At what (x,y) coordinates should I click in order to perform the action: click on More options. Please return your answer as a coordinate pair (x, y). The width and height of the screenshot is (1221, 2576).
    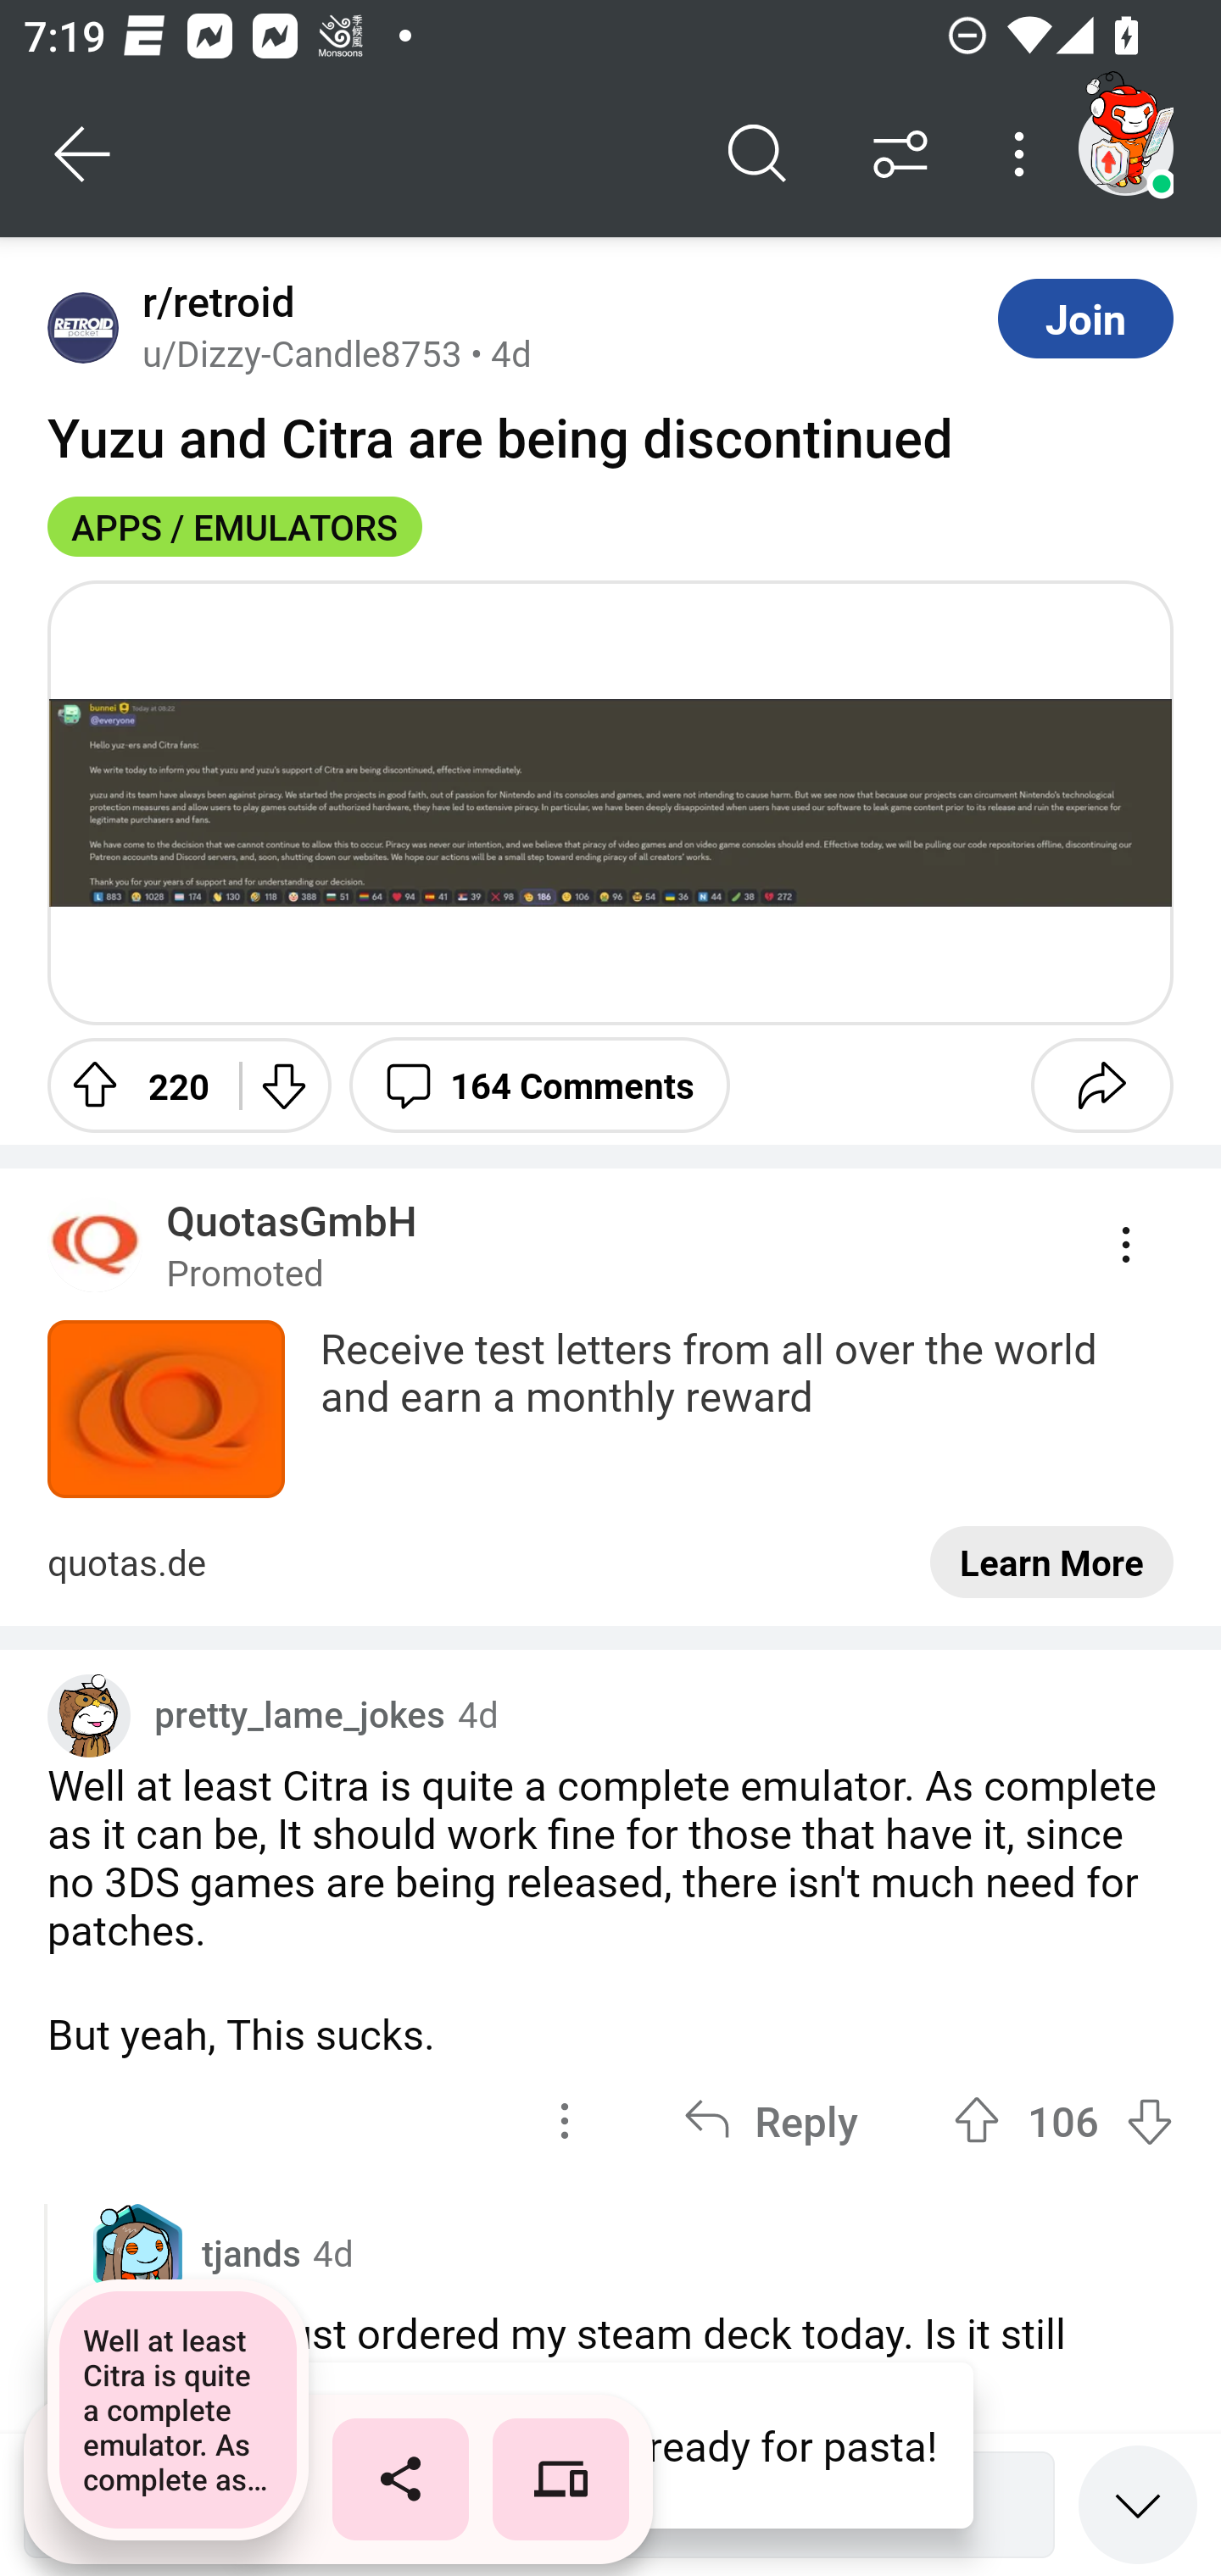
    Looking at the image, I should click on (1024, 154).